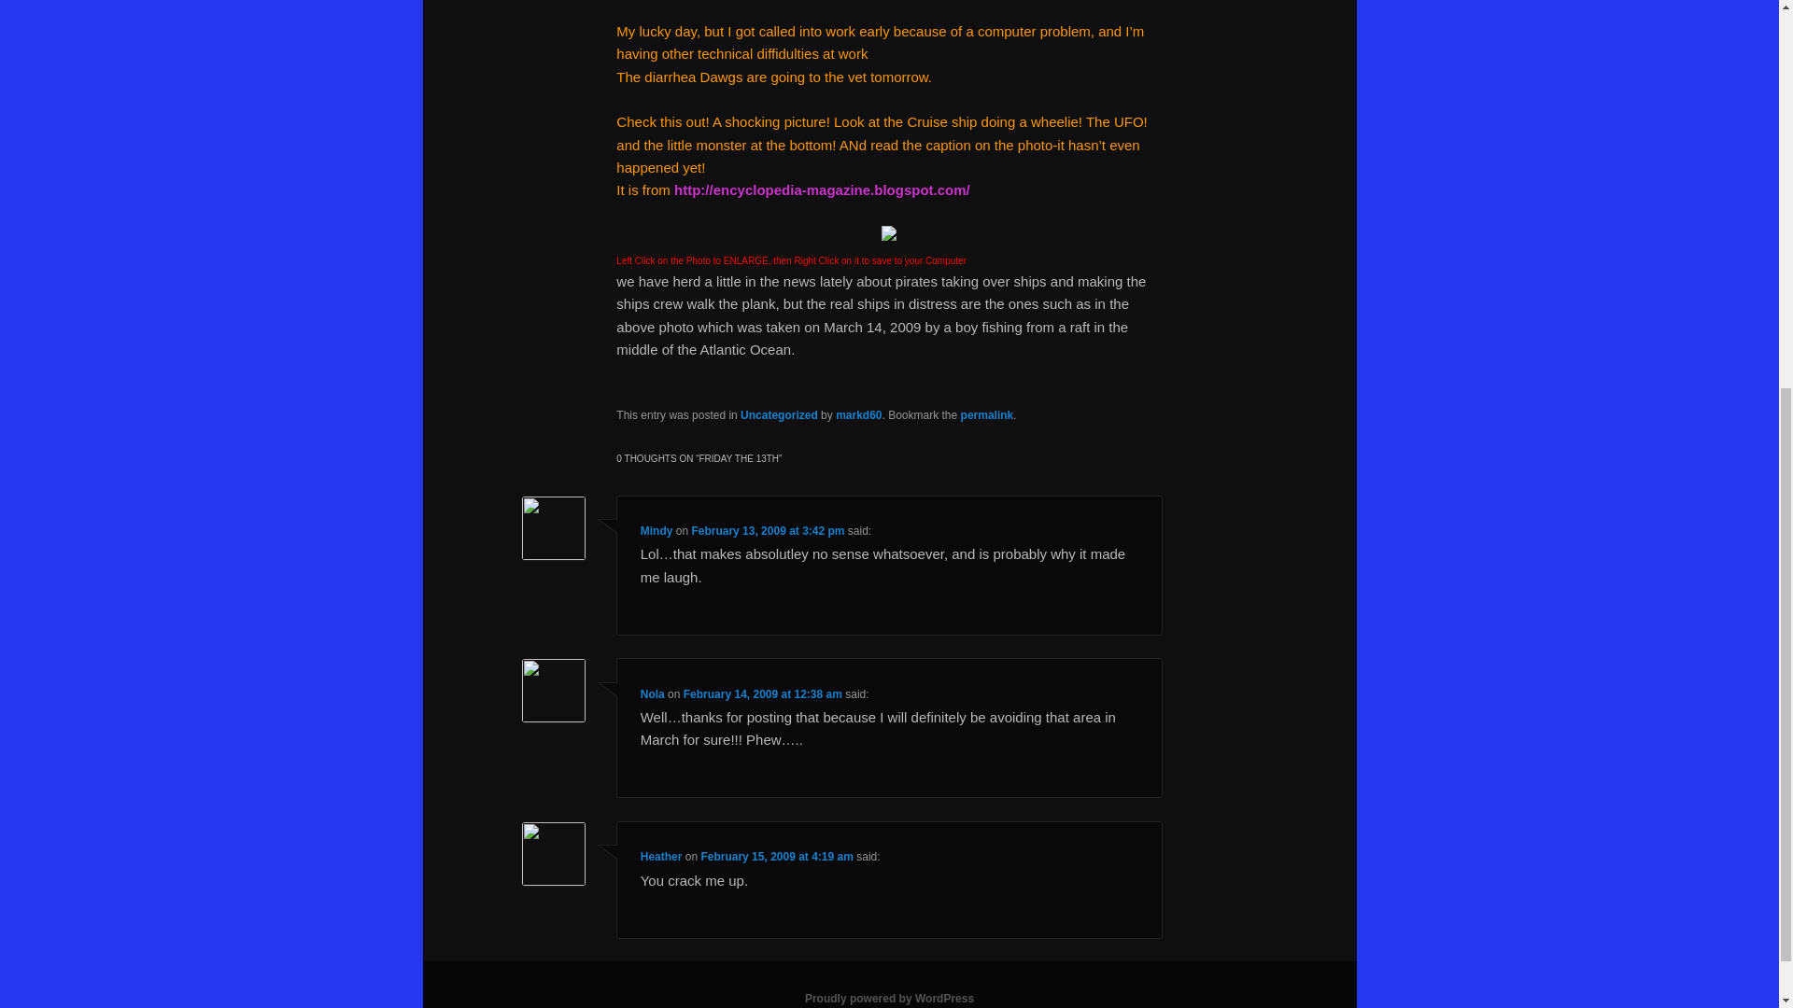 Image resolution: width=1793 pixels, height=1008 pixels. I want to click on Heather, so click(661, 857).